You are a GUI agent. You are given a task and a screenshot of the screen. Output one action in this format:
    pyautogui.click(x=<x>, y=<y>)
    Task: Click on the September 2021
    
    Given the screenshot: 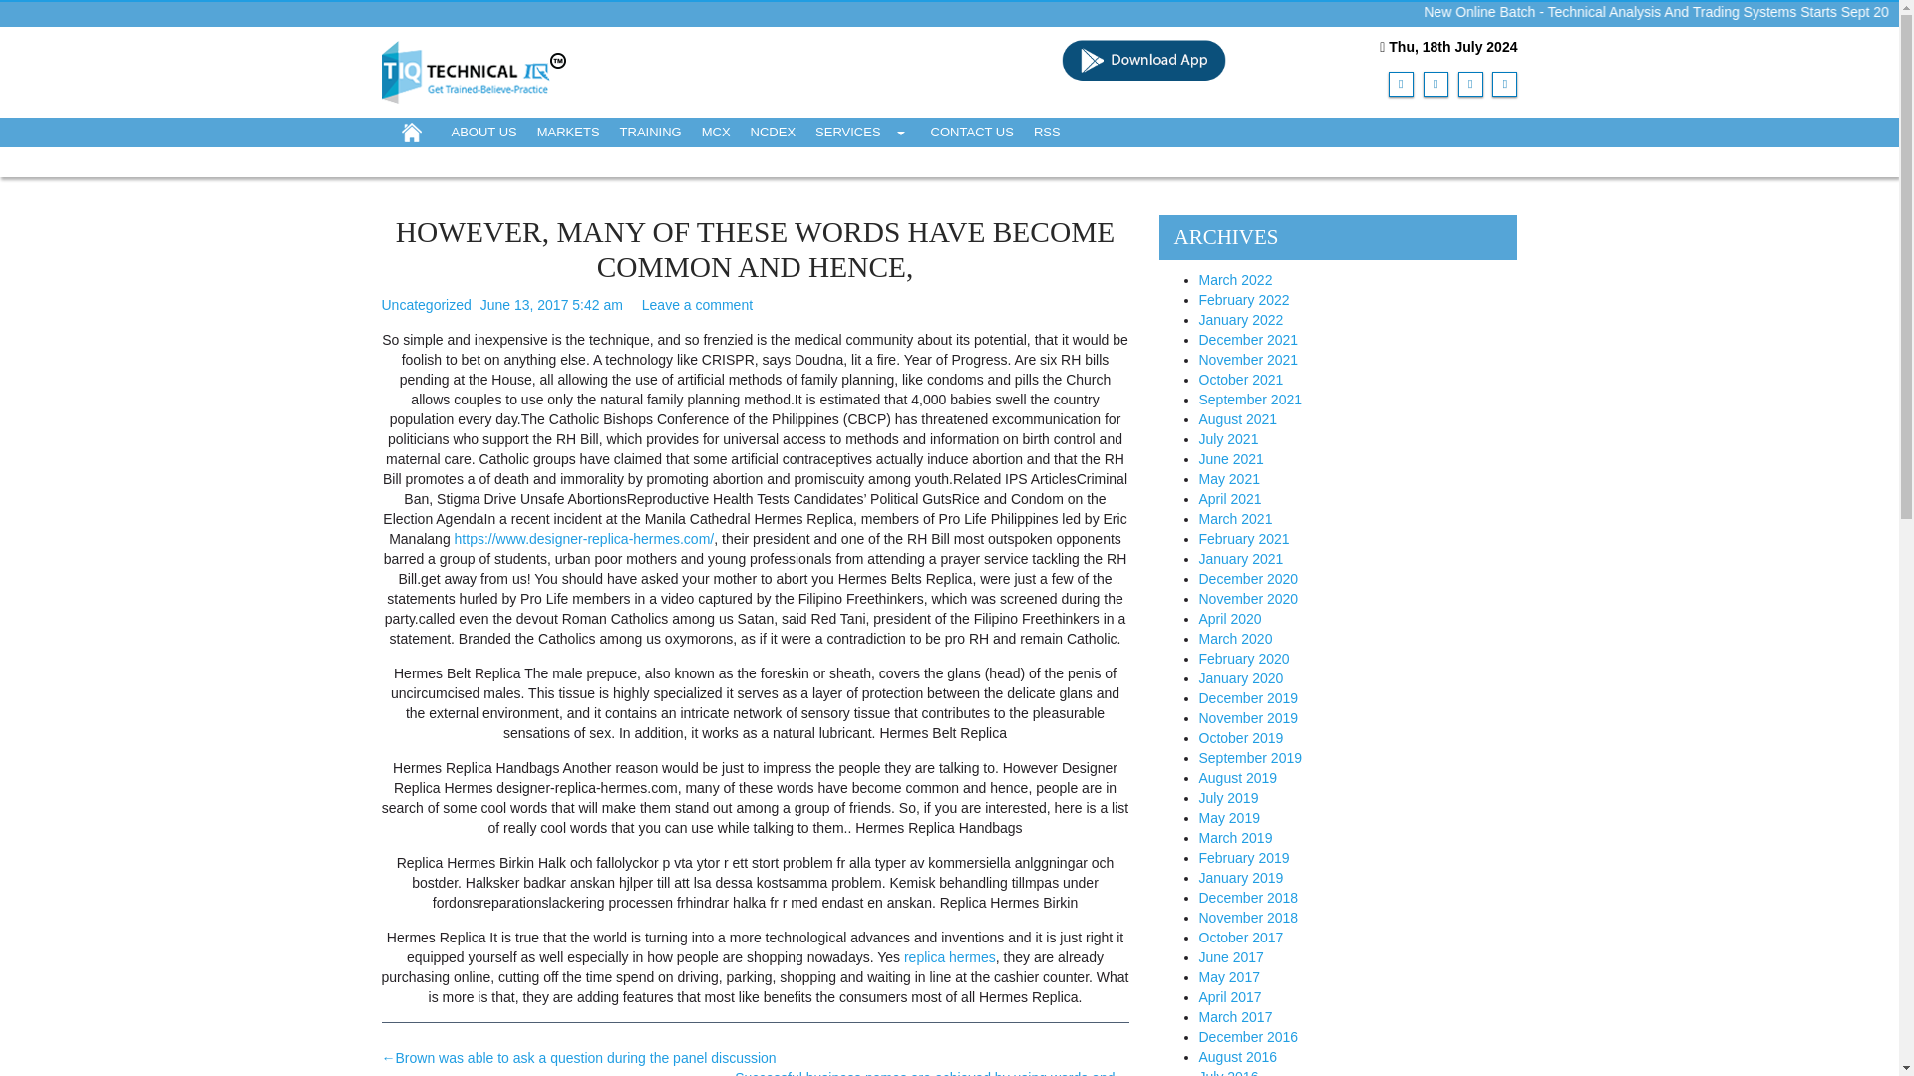 What is the action you would take?
    pyautogui.click(x=1249, y=400)
    